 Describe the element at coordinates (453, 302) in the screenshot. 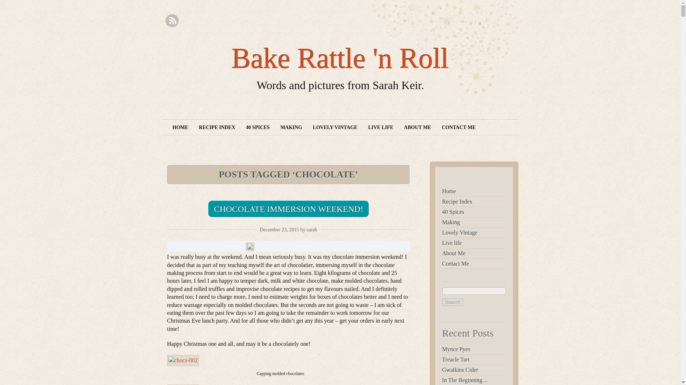

I see `Search` at that location.